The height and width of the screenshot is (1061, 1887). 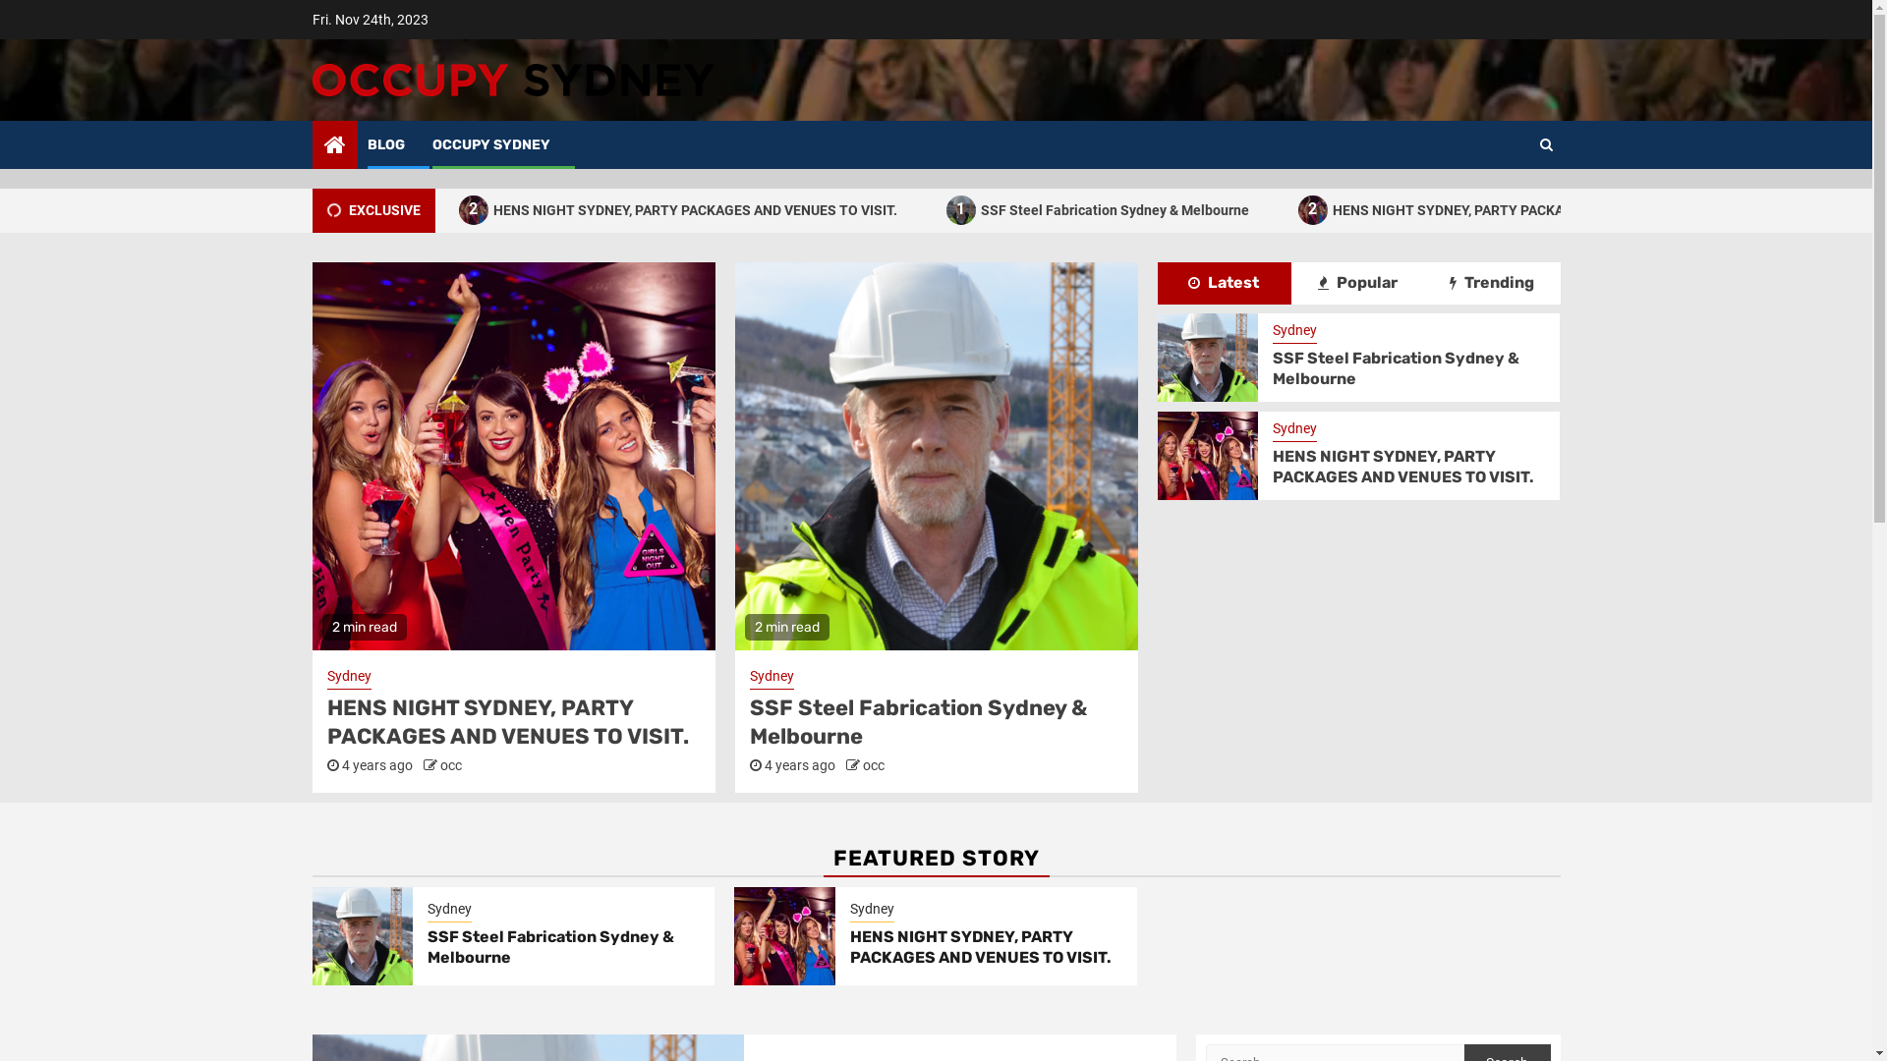 What do you see at coordinates (1396, 368) in the screenshot?
I see `SSF Steel Fabrication Sydney & Melbourne` at bounding box center [1396, 368].